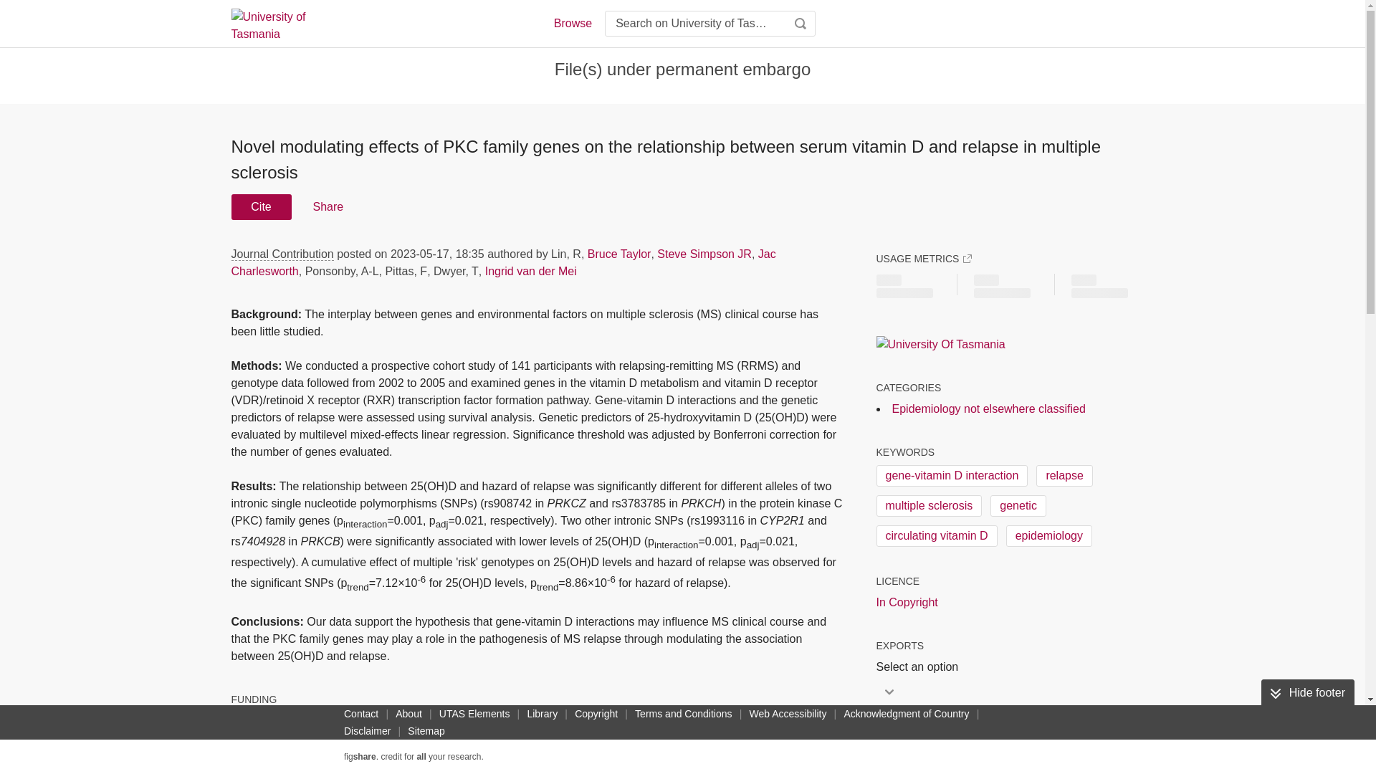  Describe the element at coordinates (704, 254) in the screenshot. I see `Steve Simpson JR` at that location.